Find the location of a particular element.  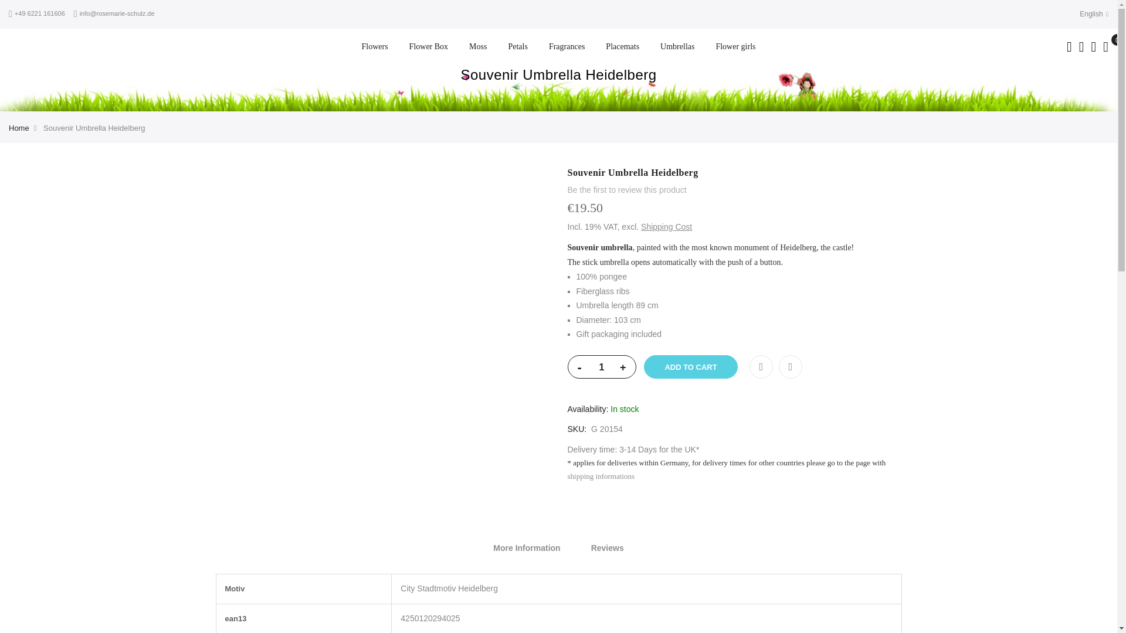

Logo Rosemarie Schulz Heidelberg is located at coordinates (93, 47).